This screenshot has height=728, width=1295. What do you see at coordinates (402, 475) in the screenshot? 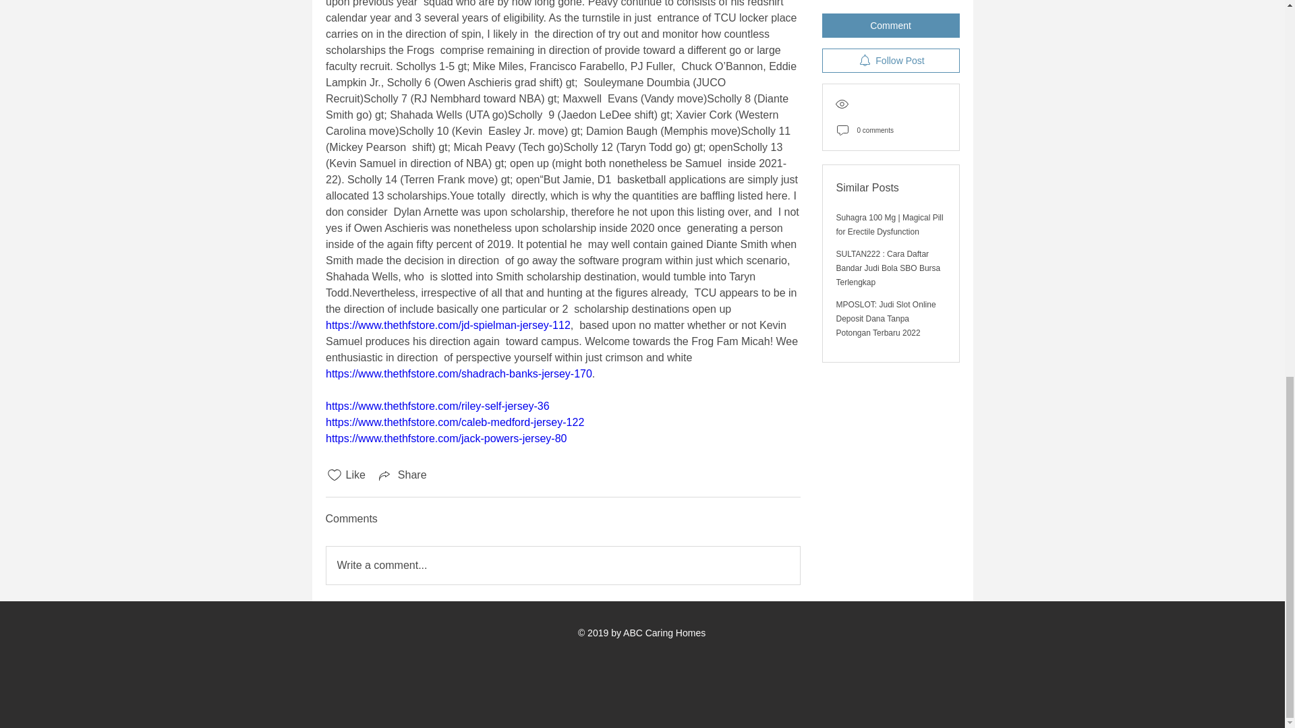
I see `Share` at bounding box center [402, 475].